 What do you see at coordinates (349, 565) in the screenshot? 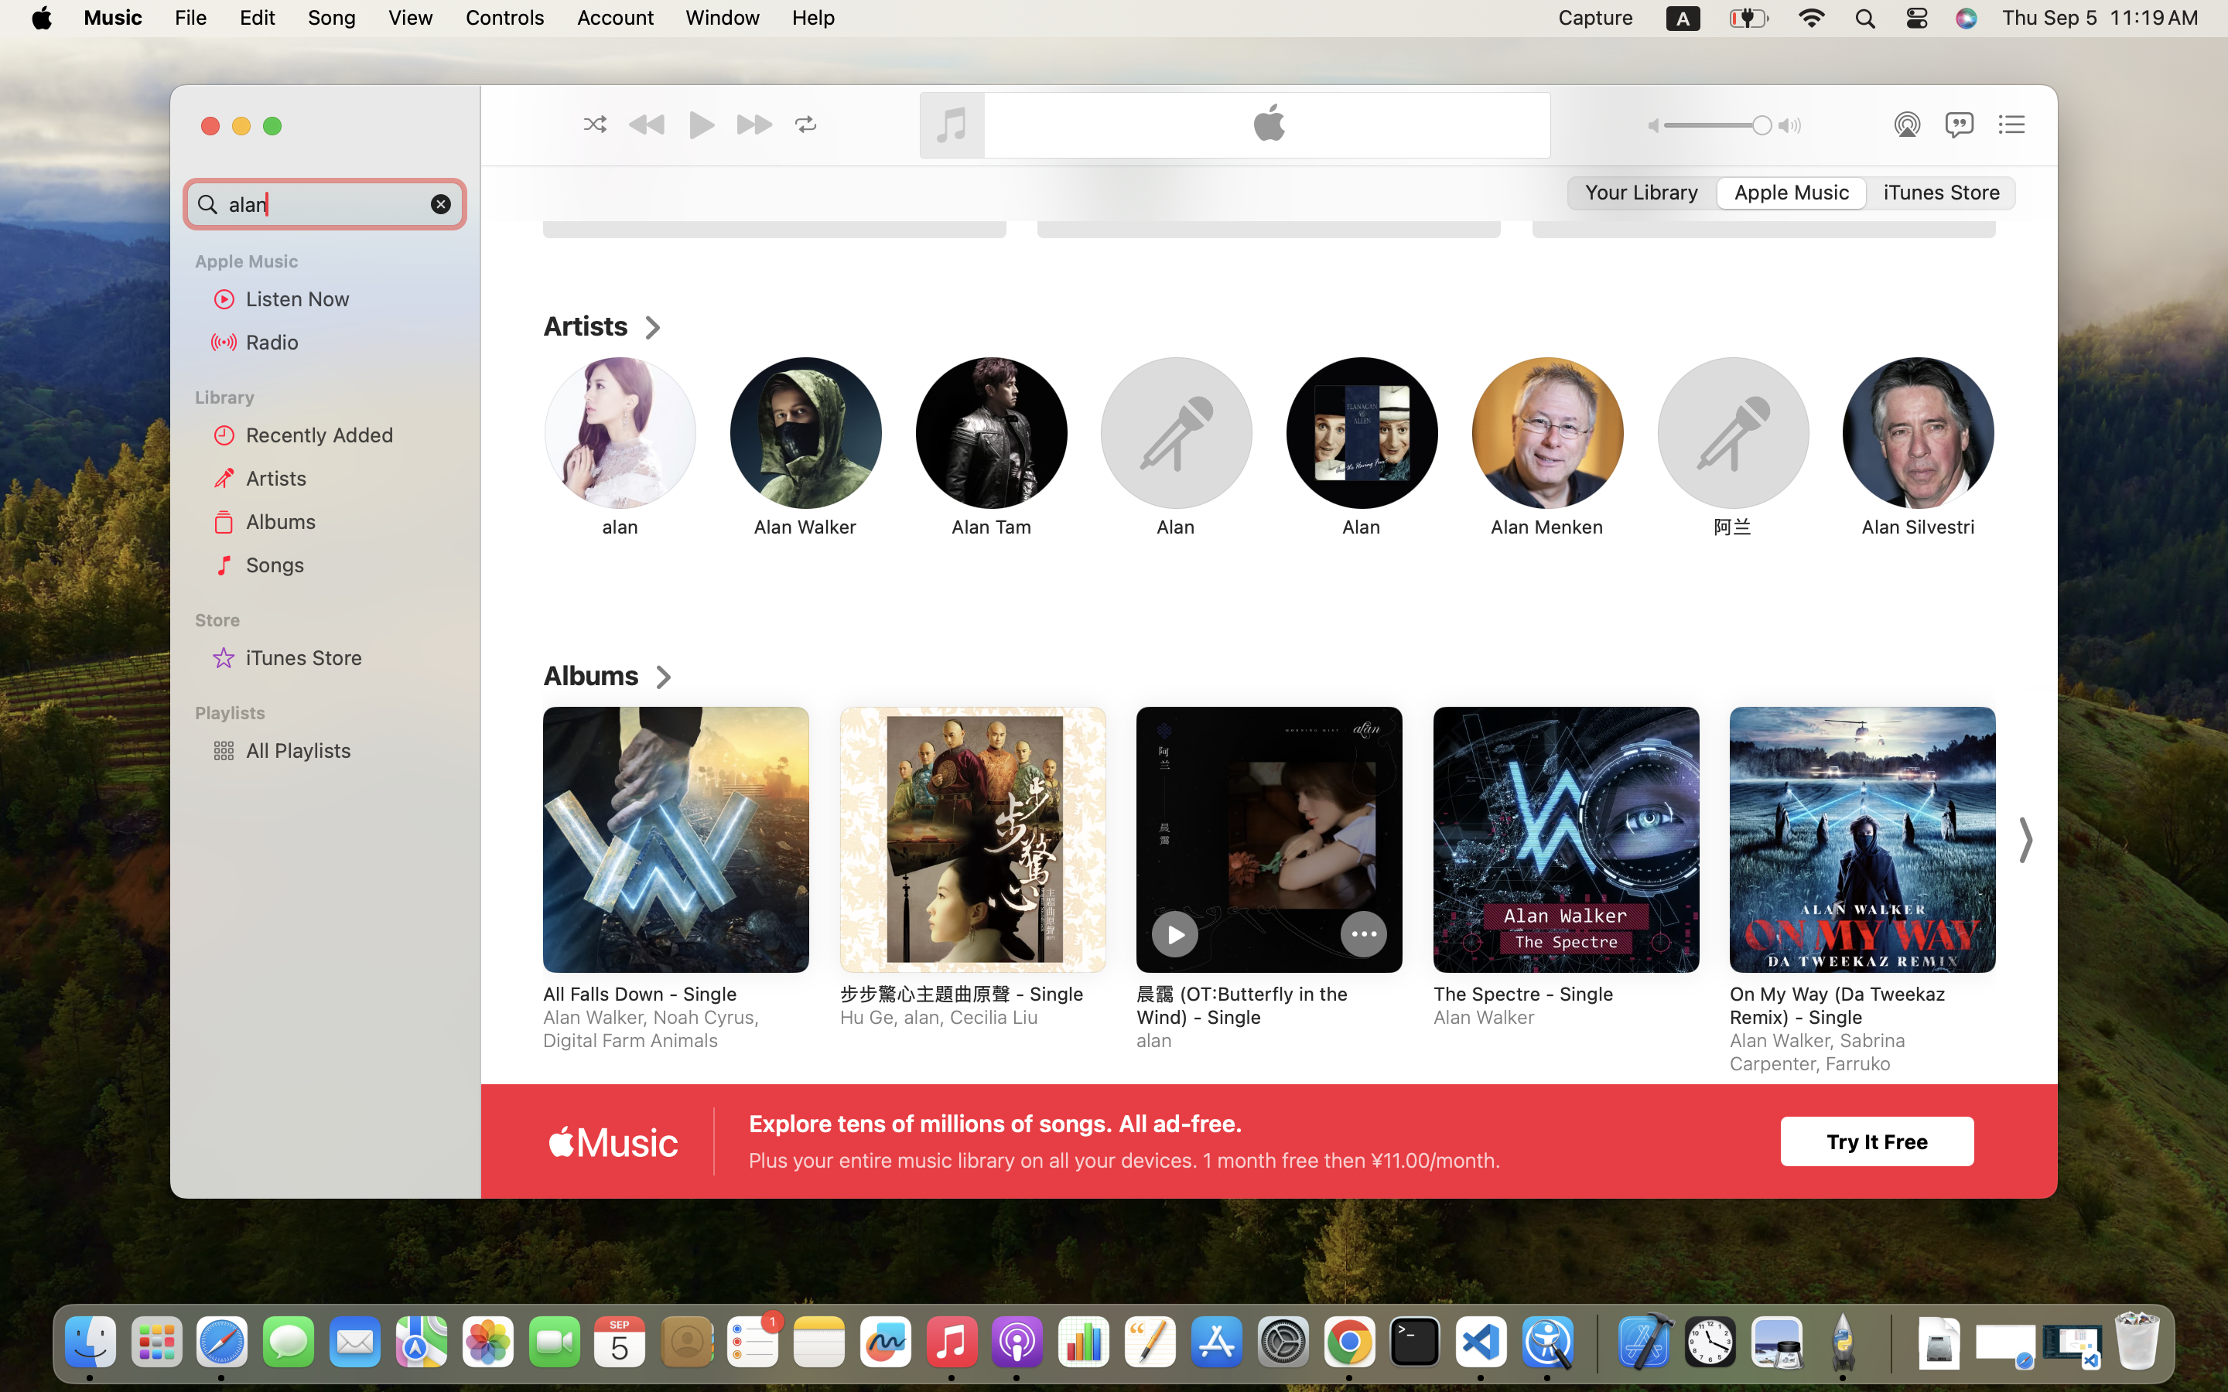
I see `Songs` at bounding box center [349, 565].